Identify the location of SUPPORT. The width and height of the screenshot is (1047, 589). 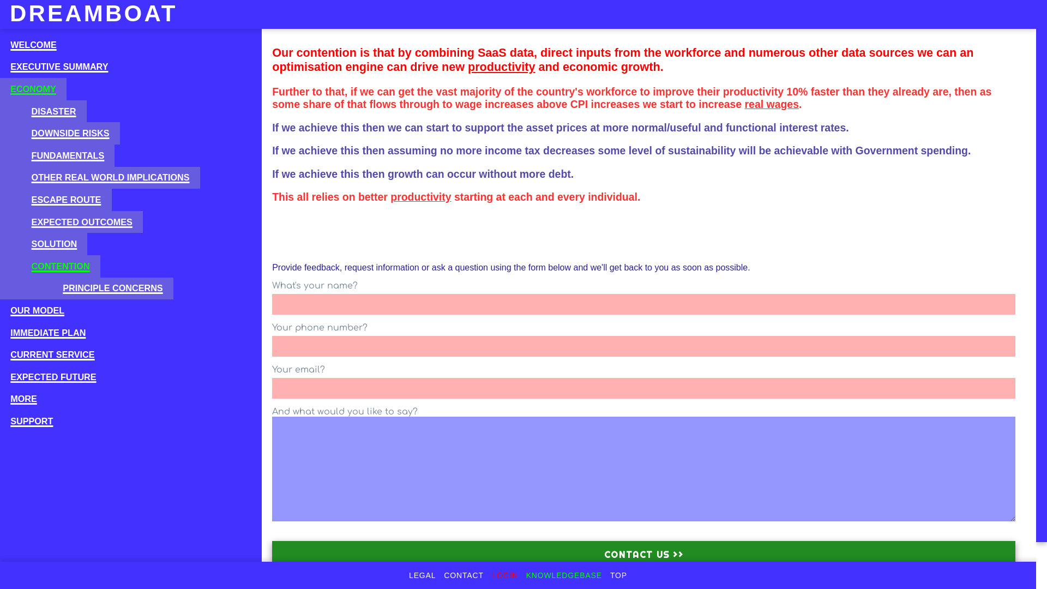
(32, 421).